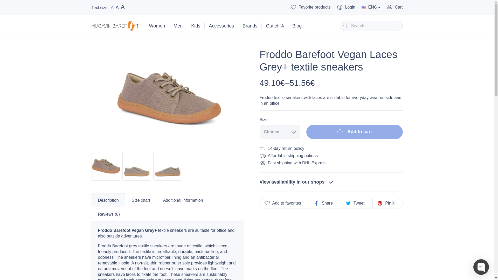 The height and width of the screenshot is (280, 498). Describe the element at coordinates (310, 7) in the screenshot. I see `ENG` at that location.